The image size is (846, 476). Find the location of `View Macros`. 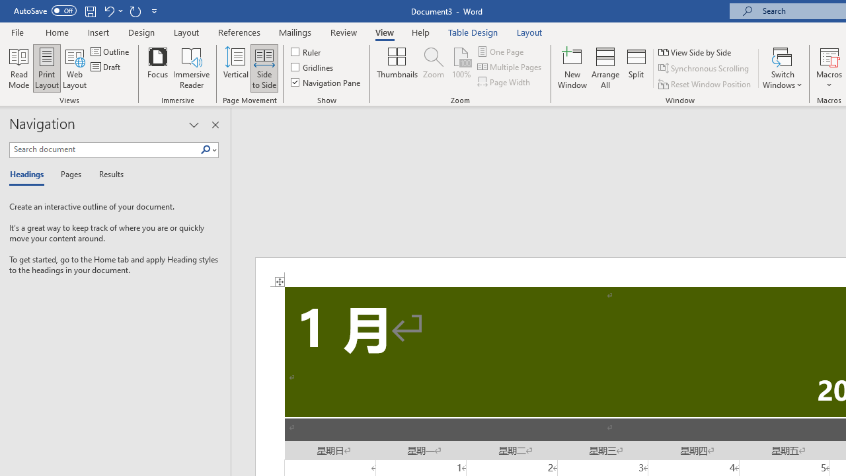

View Macros is located at coordinates (829, 56).